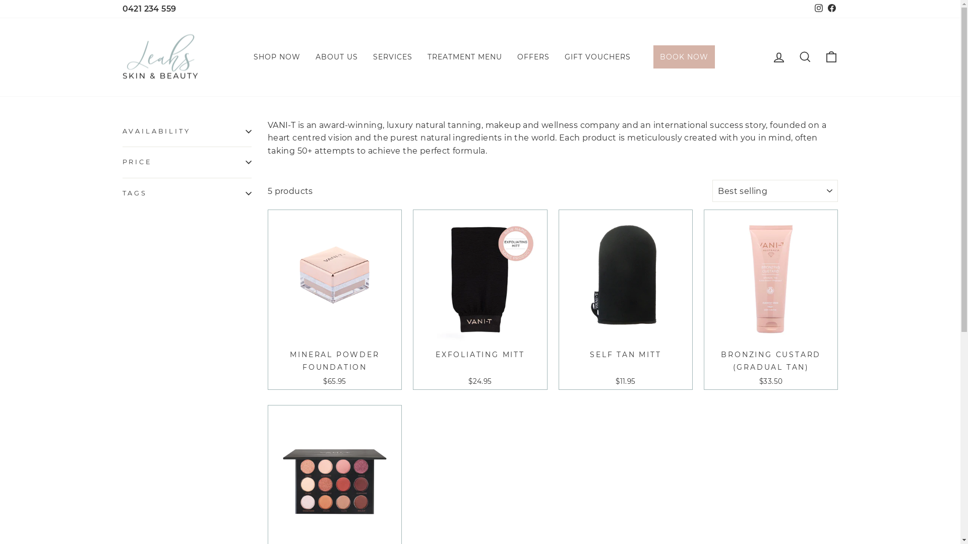 Image resolution: width=968 pixels, height=544 pixels. Describe the element at coordinates (392, 56) in the screenshot. I see `SERVICES` at that location.